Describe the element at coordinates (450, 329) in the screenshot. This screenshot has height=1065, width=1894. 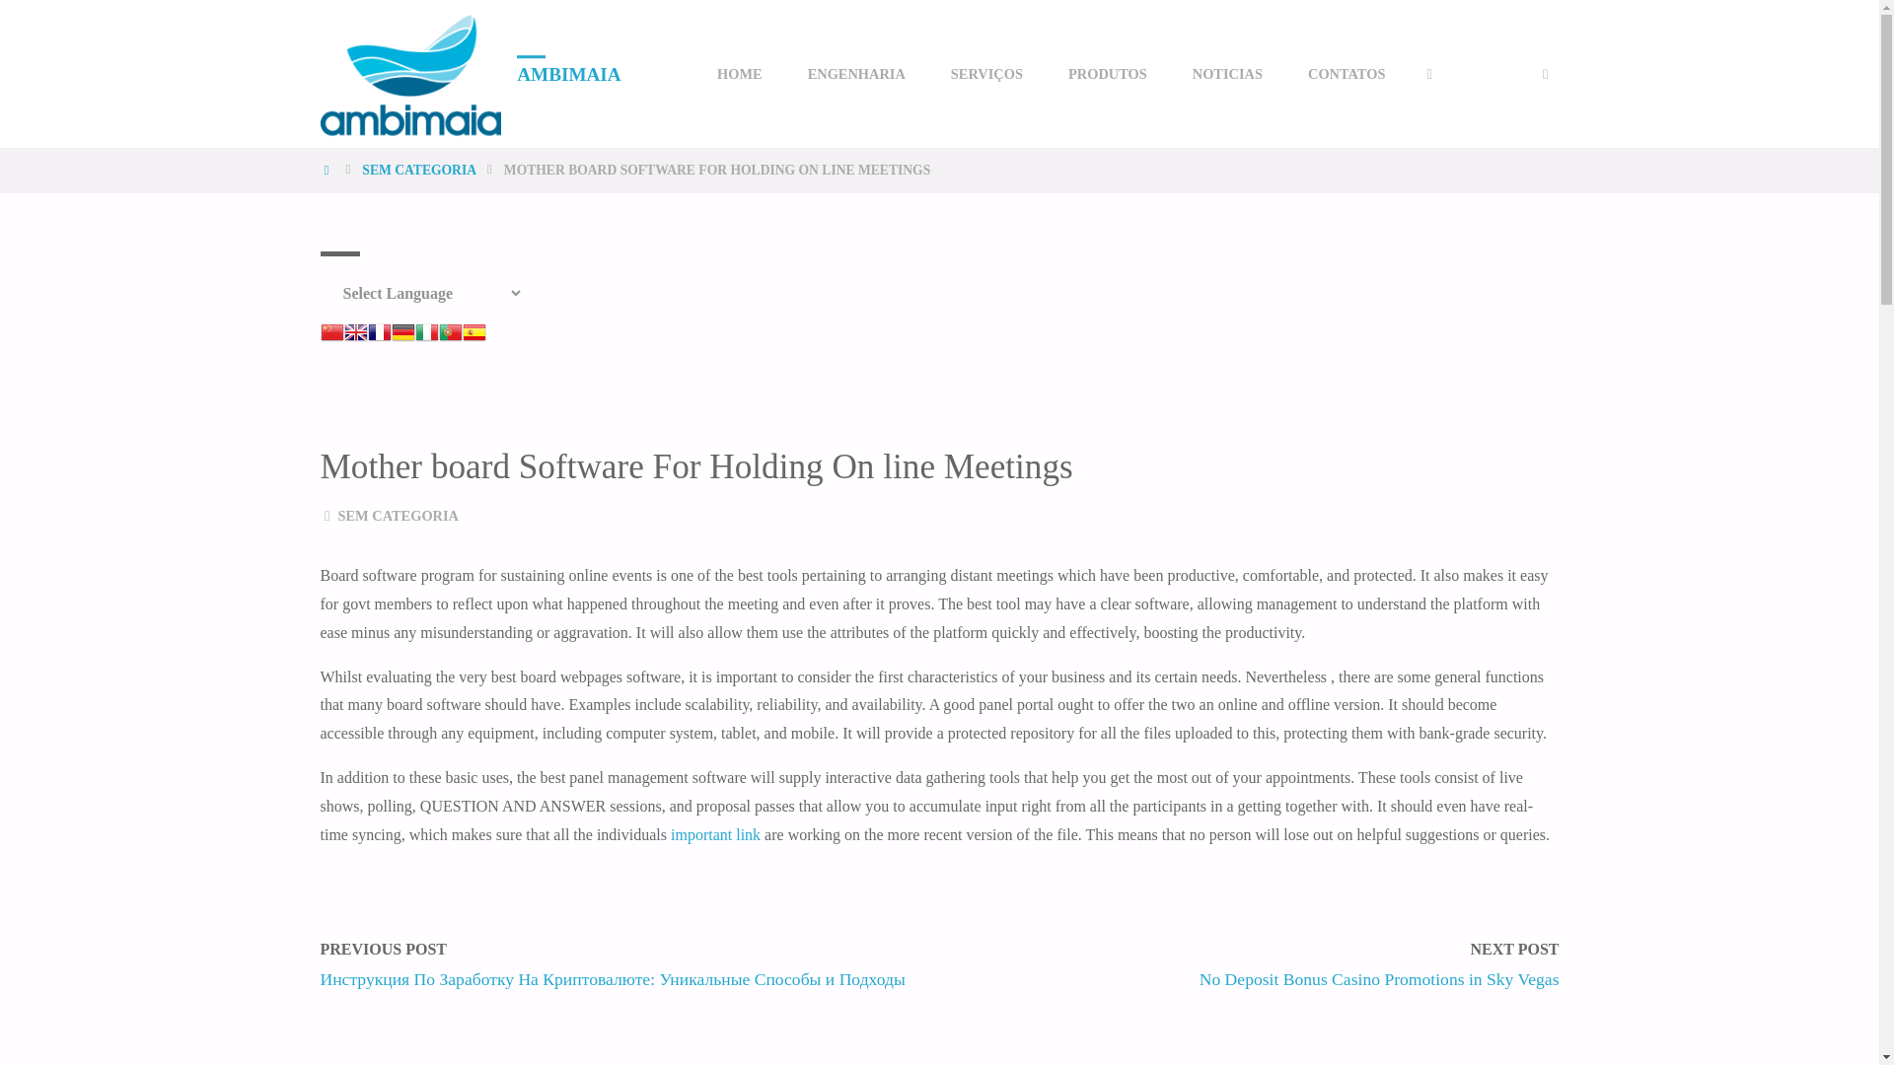
I see `Portuguese` at that location.